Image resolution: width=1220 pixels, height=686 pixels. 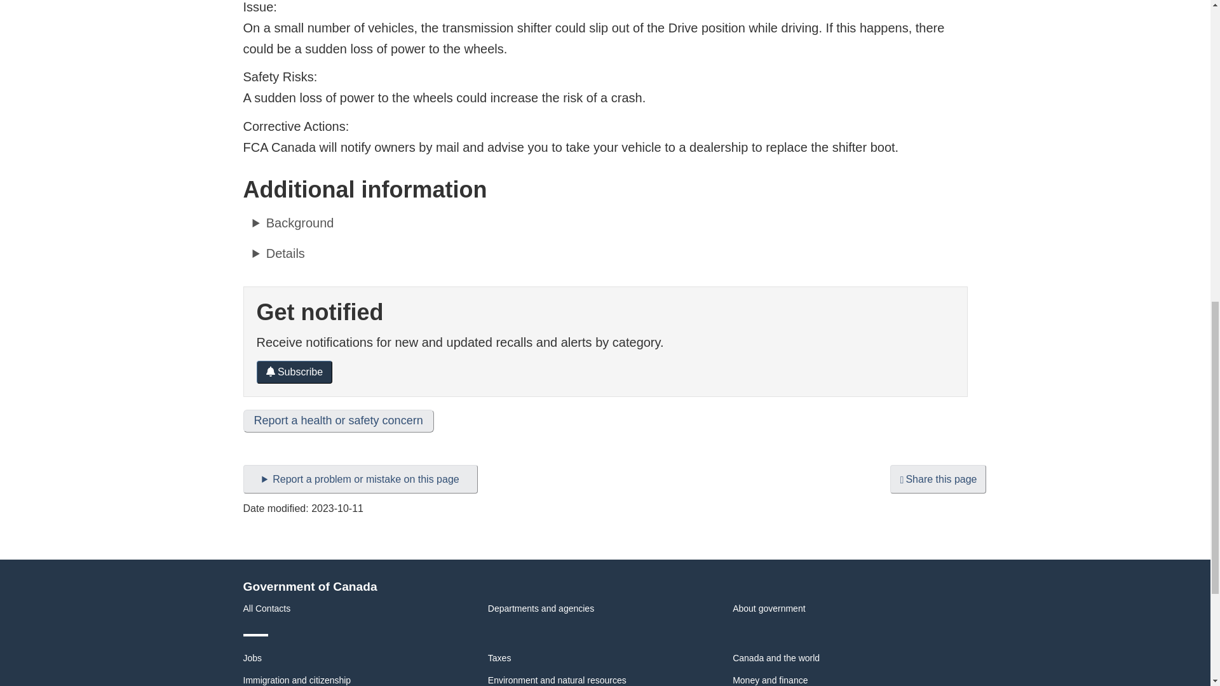 I want to click on Taxes, so click(x=499, y=658).